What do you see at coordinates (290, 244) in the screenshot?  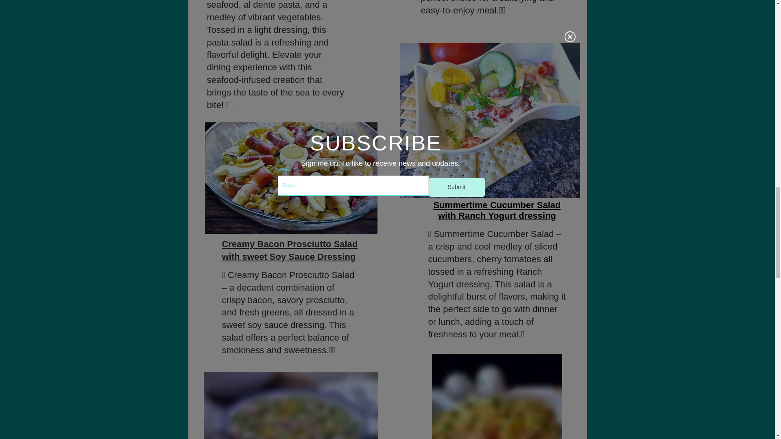 I see `Creamy Bacon Prosciutto Salad` at bounding box center [290, 244].